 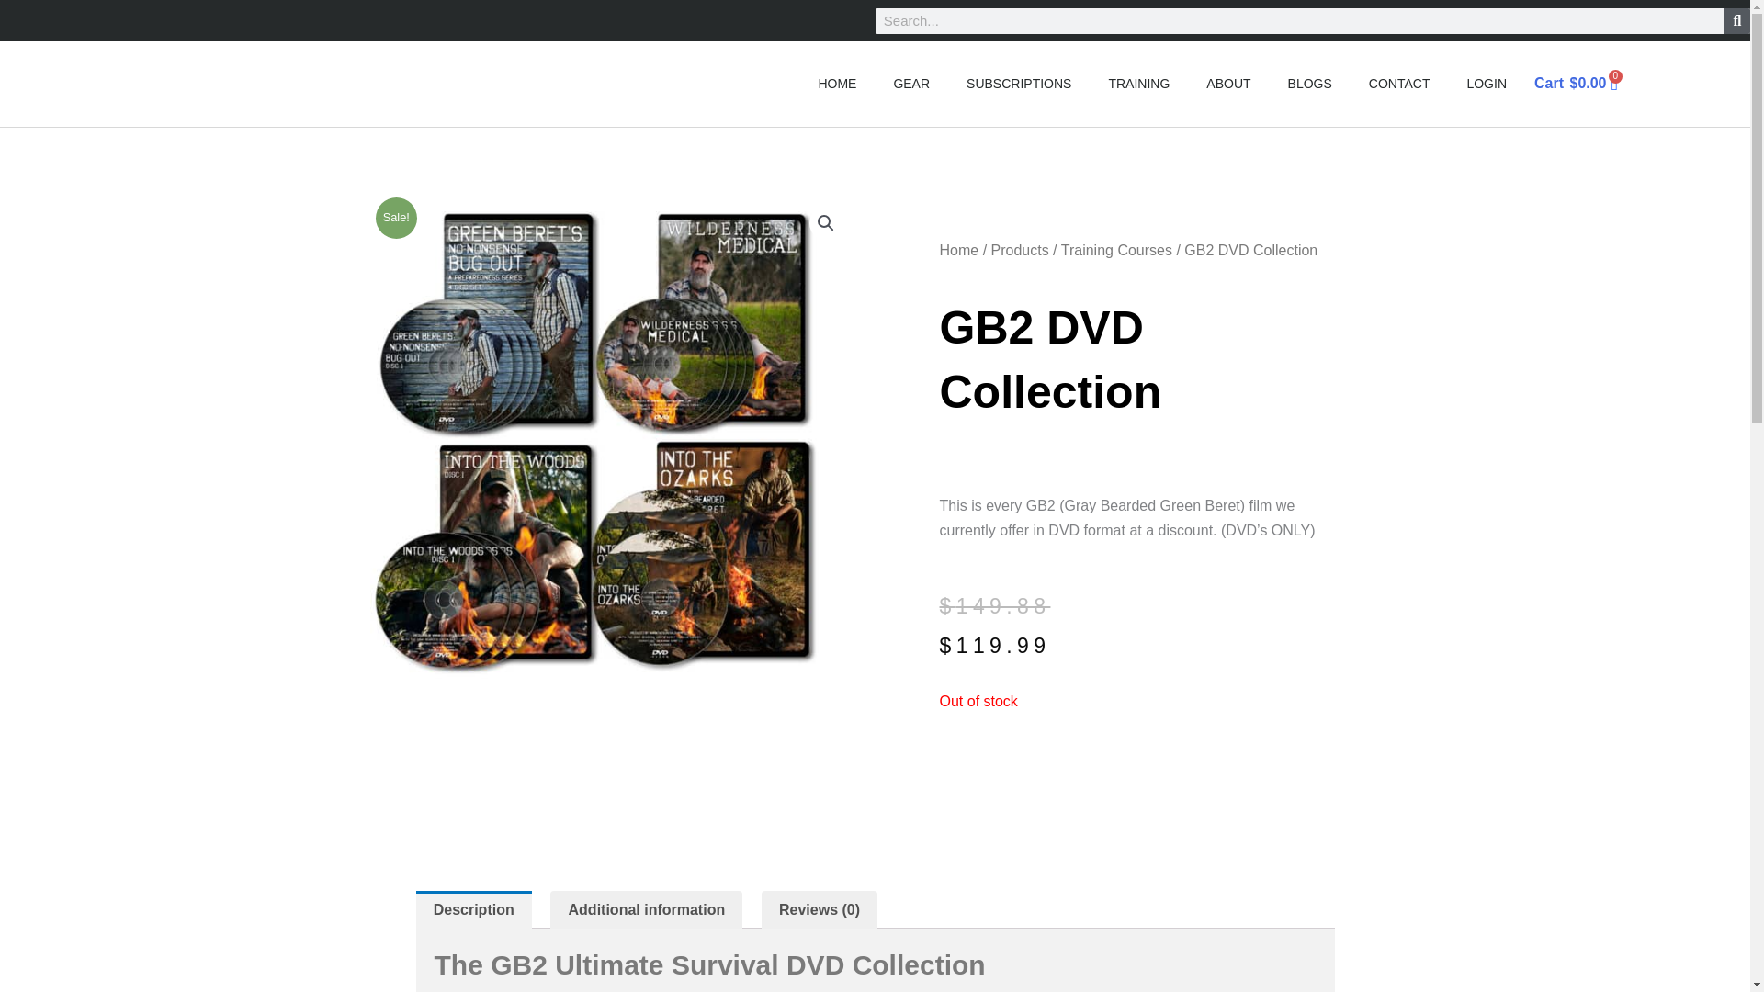 I want to click on HOME, so click(x=836, y=84).